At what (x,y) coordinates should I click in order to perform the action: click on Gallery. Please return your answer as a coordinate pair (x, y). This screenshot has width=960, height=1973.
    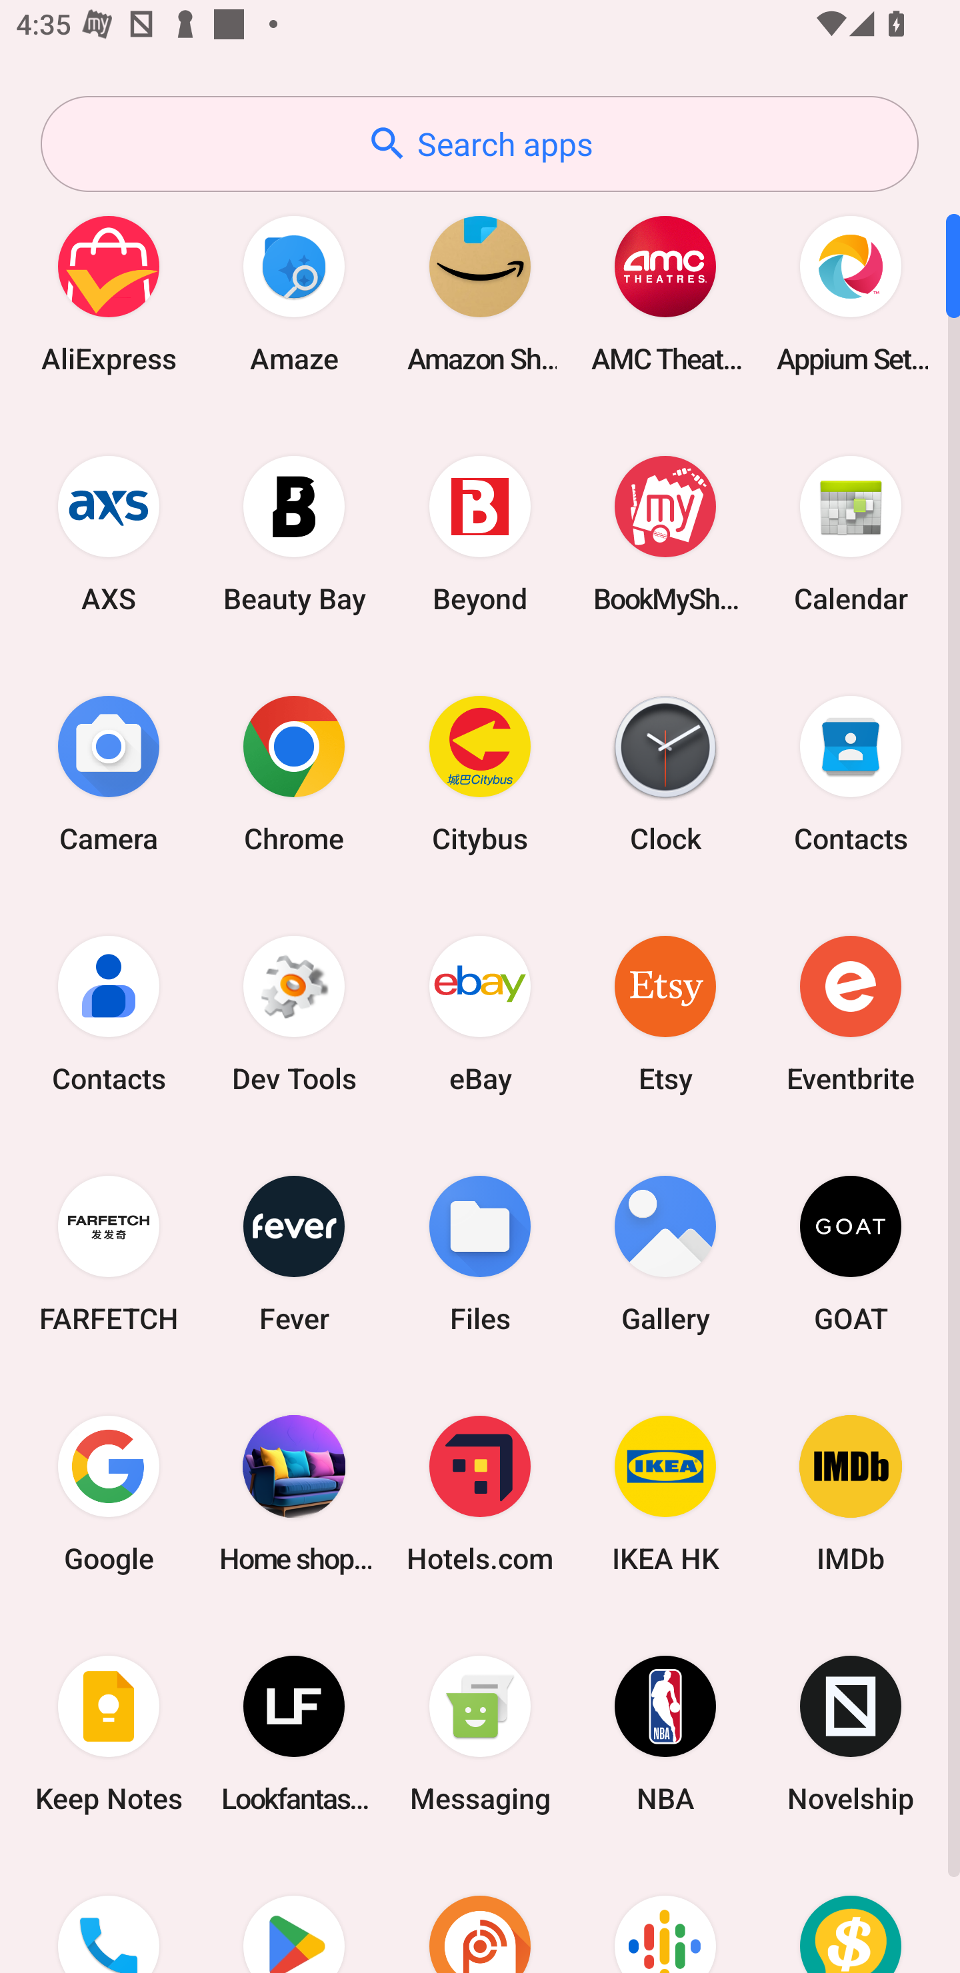
    Looking at the image, I should click on (665, 1253).